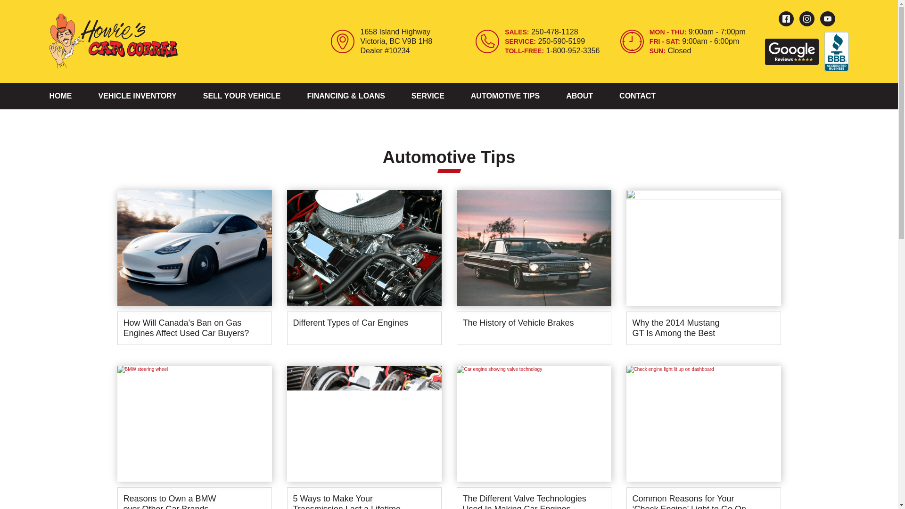 Image resolution: width=905 pixels, height=509 pixels. I want to click on 1-800-952-3356, so click(573, 50).